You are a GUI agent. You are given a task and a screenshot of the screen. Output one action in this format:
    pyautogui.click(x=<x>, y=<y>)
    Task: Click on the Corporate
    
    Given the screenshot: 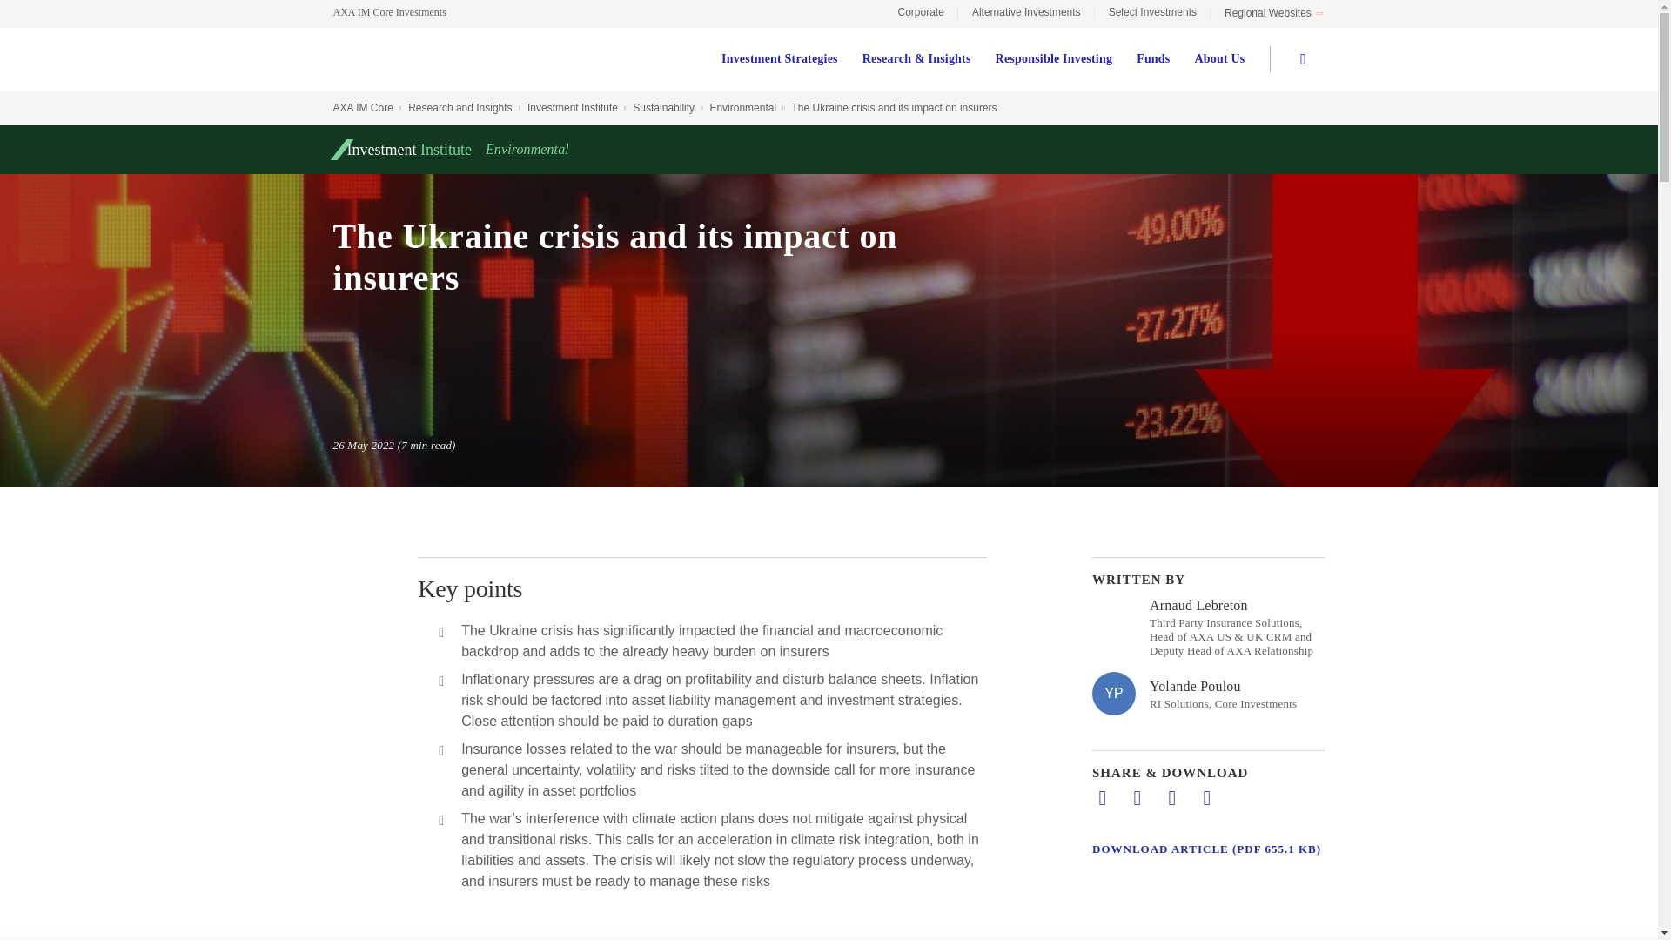 What is the action you would take?
    pyautogui.click(x=921, y=14)
    